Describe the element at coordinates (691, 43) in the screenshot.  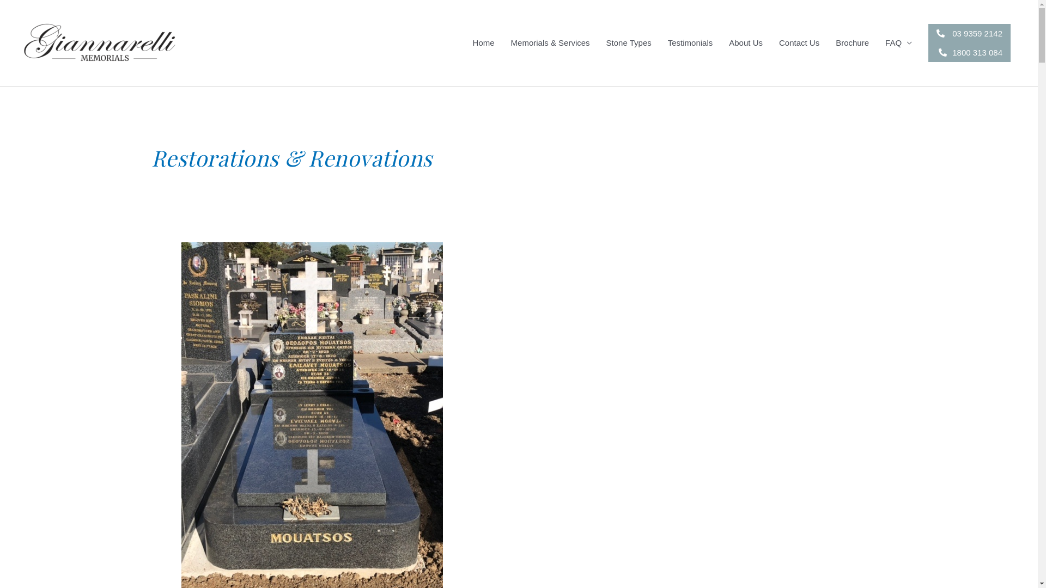
I see `Testimonials` at that location.